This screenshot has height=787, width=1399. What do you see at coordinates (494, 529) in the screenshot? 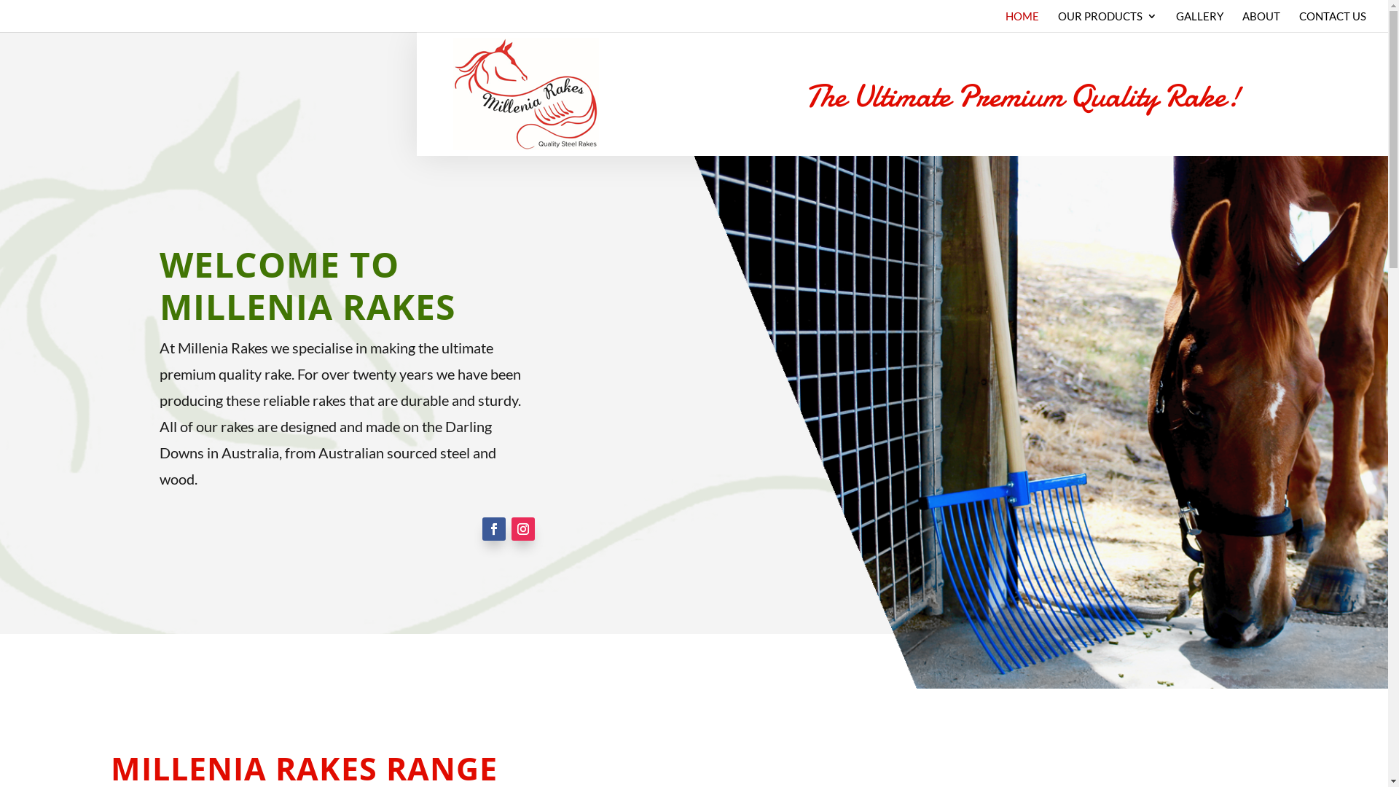
I see `Follow on Facebook` at bounding box center [494, 529].